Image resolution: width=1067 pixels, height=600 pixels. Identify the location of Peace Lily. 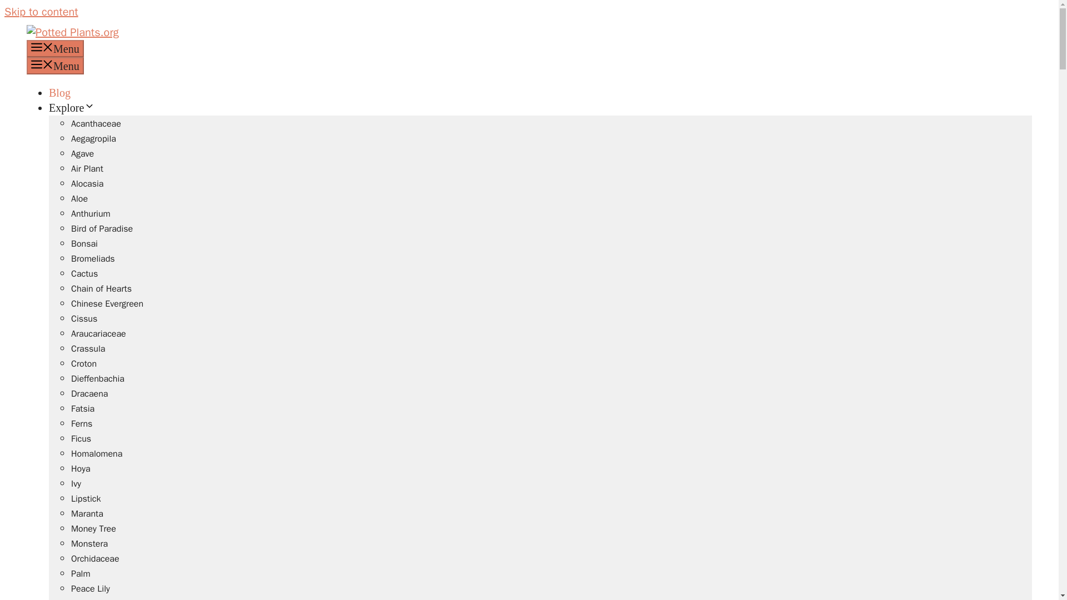
(90, 589).